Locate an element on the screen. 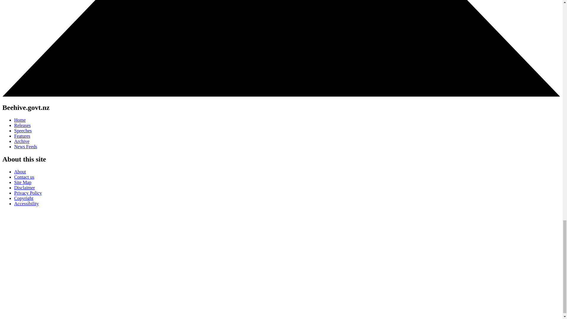  Archive is located at coordinates (22, 141).